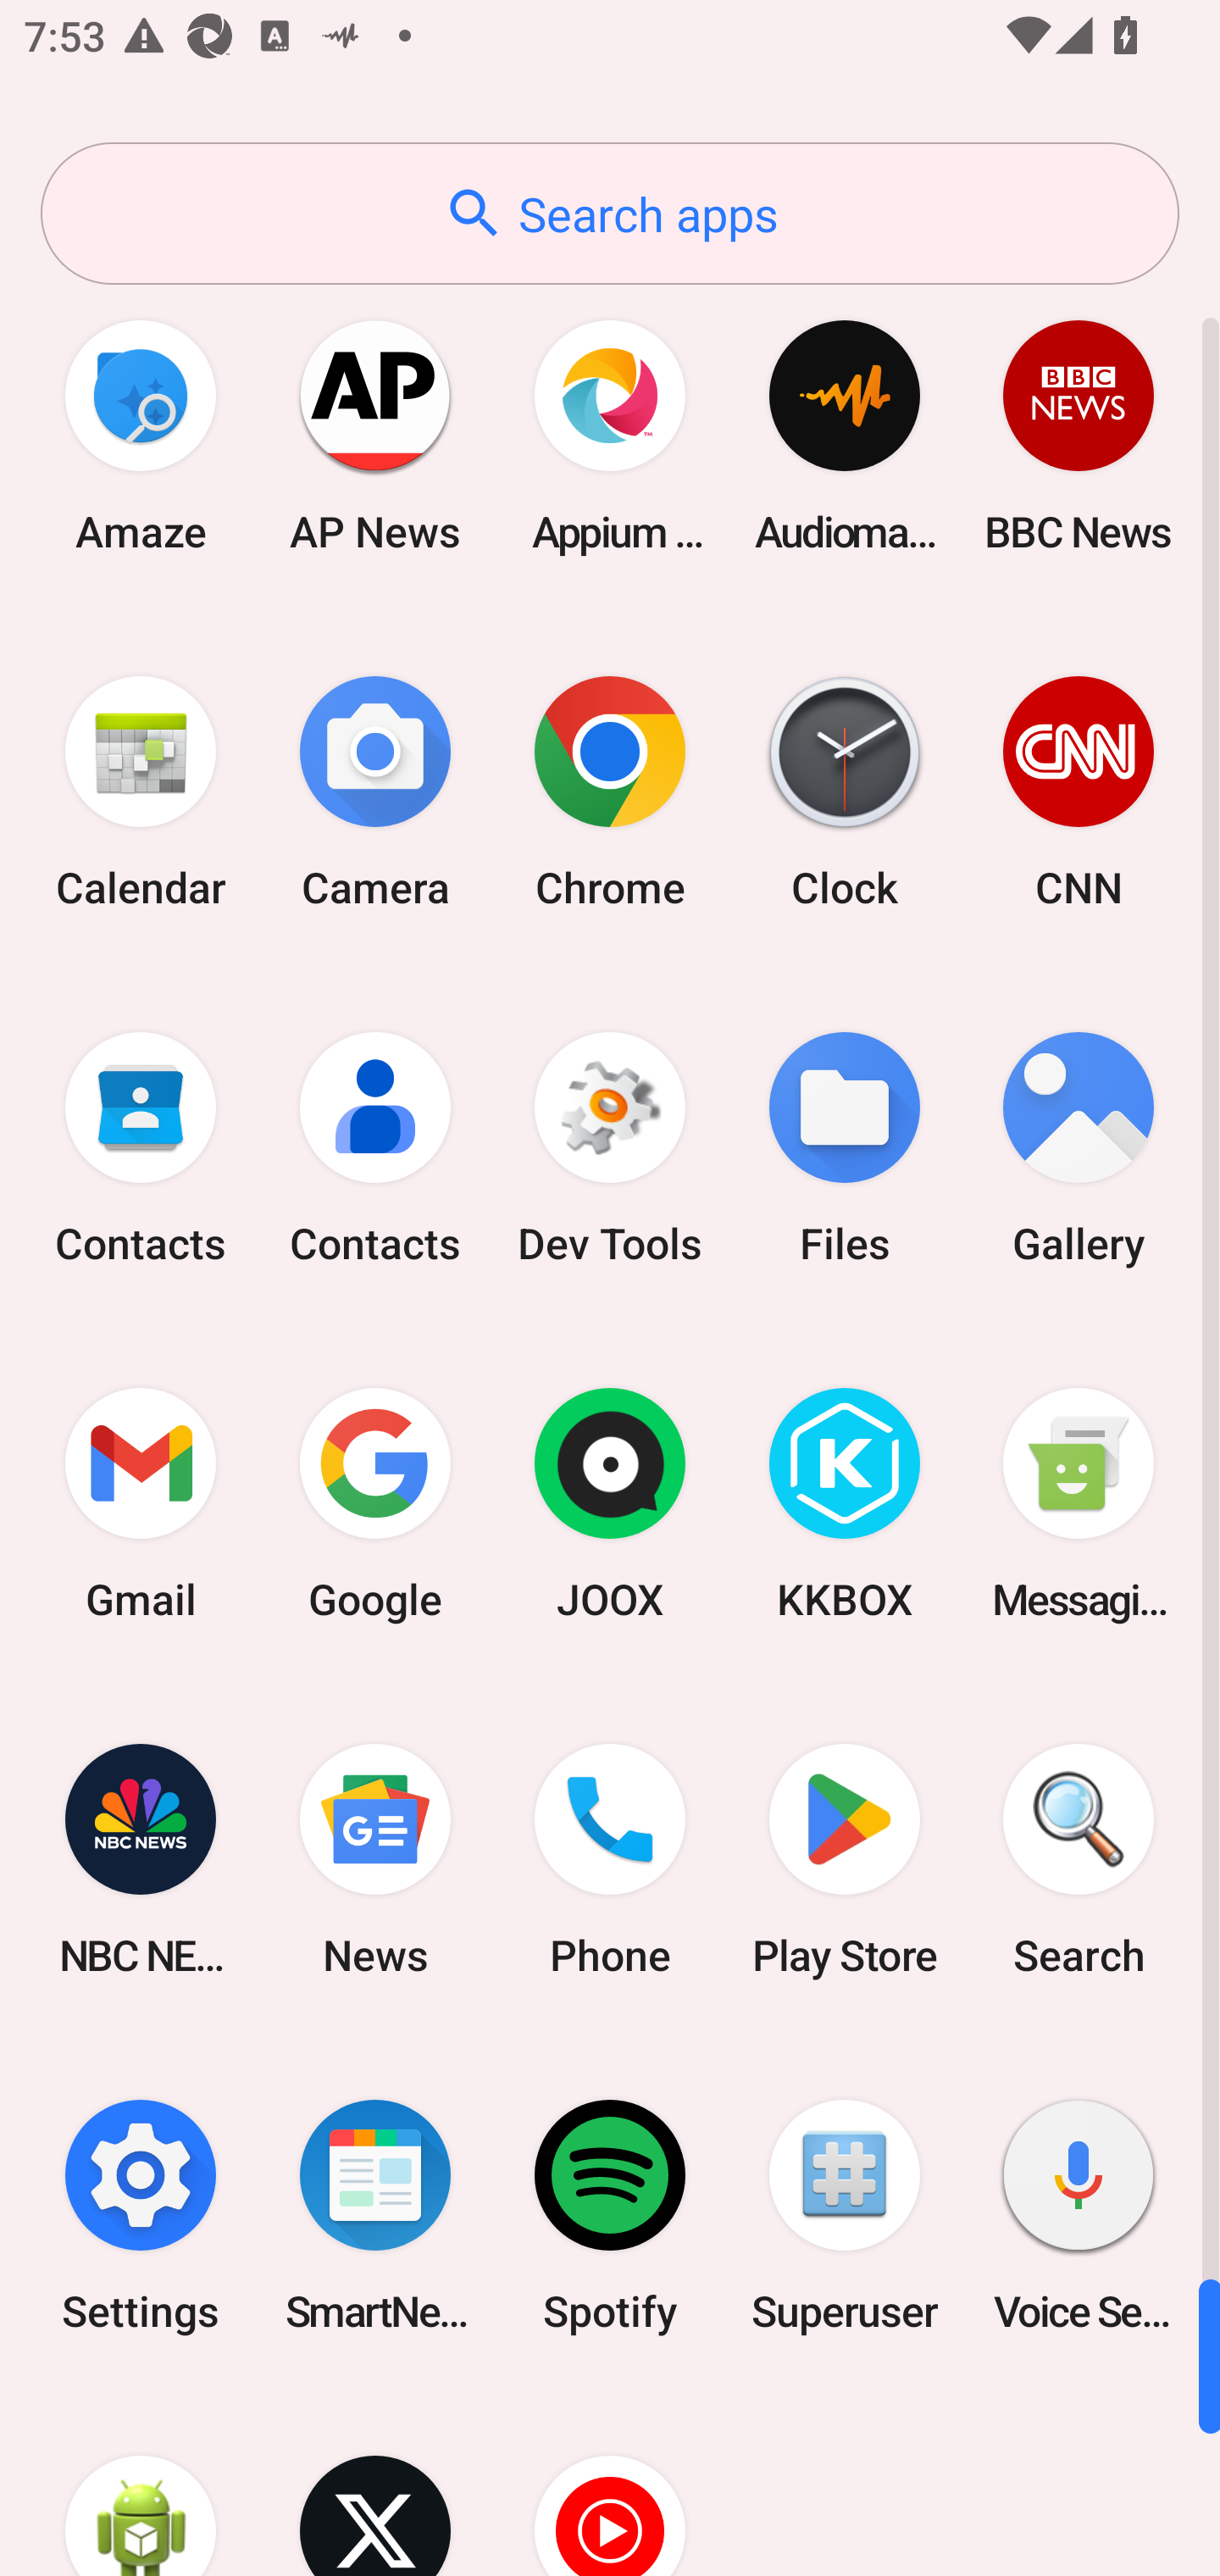 Image resolution: width=1220 pixels, height=2576 pixels. Describe the element at coordinates (141, 1859) in the screenshot. I see `NBC NEWS` at that location.